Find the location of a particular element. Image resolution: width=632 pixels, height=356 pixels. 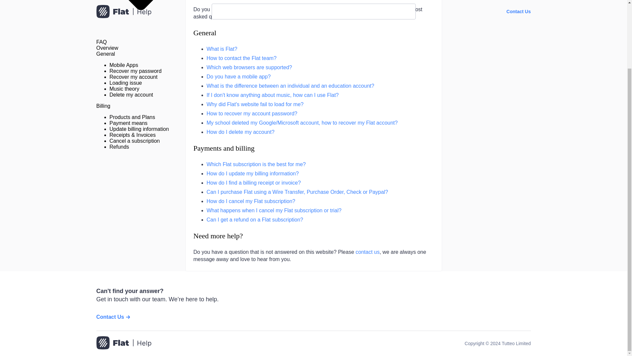

Mobile Apps is located at coordinates (123, 65).